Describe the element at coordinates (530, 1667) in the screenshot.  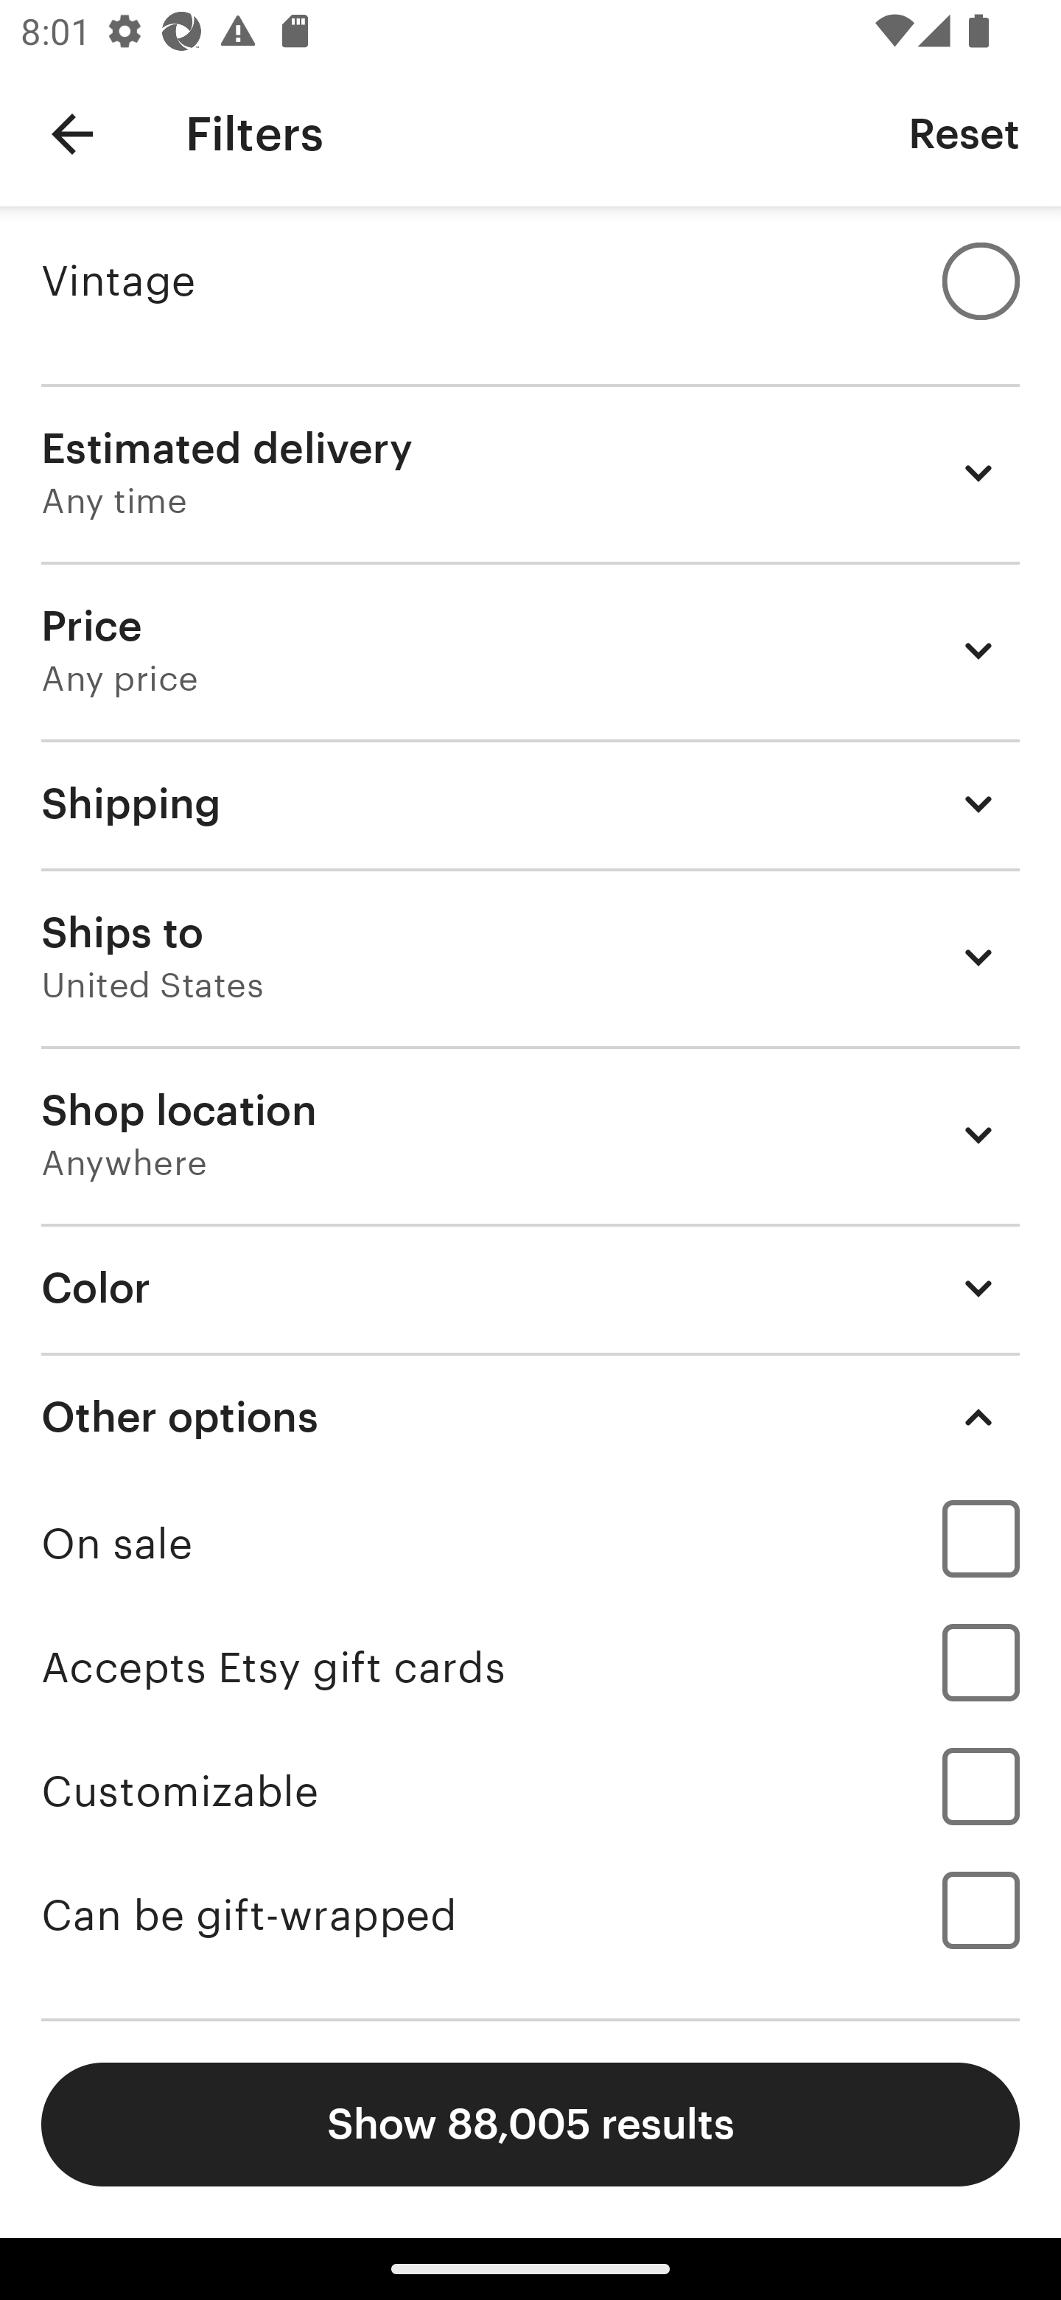
I see `Accepts Etsy gift cards` at that location.